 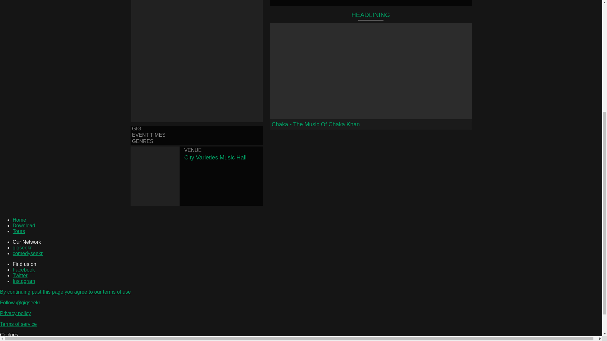 What do you see at coordinates (28, 253) in the screenshot?
I see `comedyseekr` at bounding box center [28, 253].